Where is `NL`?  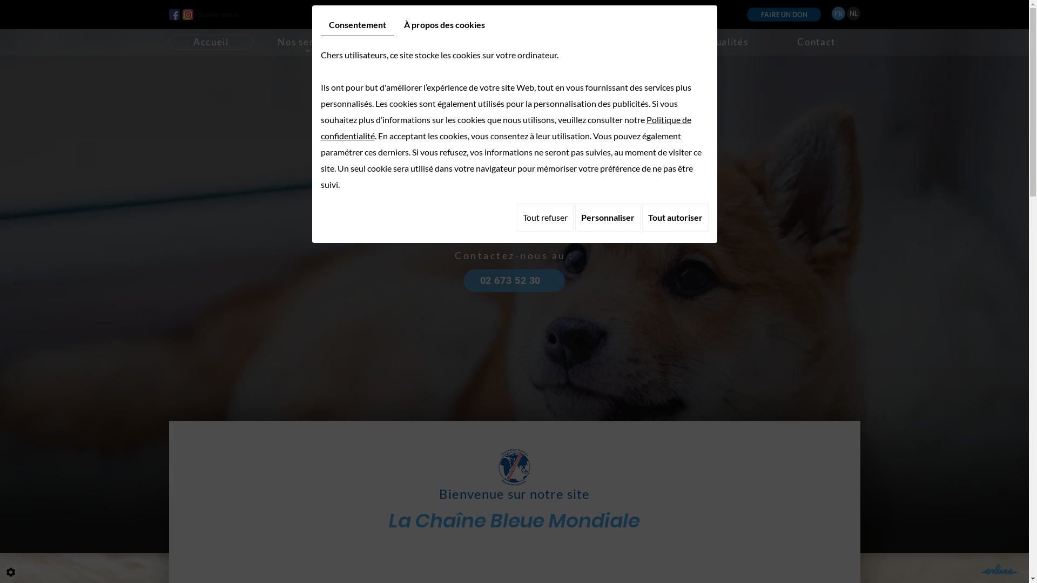
NL is located at coordinates (853, 12).